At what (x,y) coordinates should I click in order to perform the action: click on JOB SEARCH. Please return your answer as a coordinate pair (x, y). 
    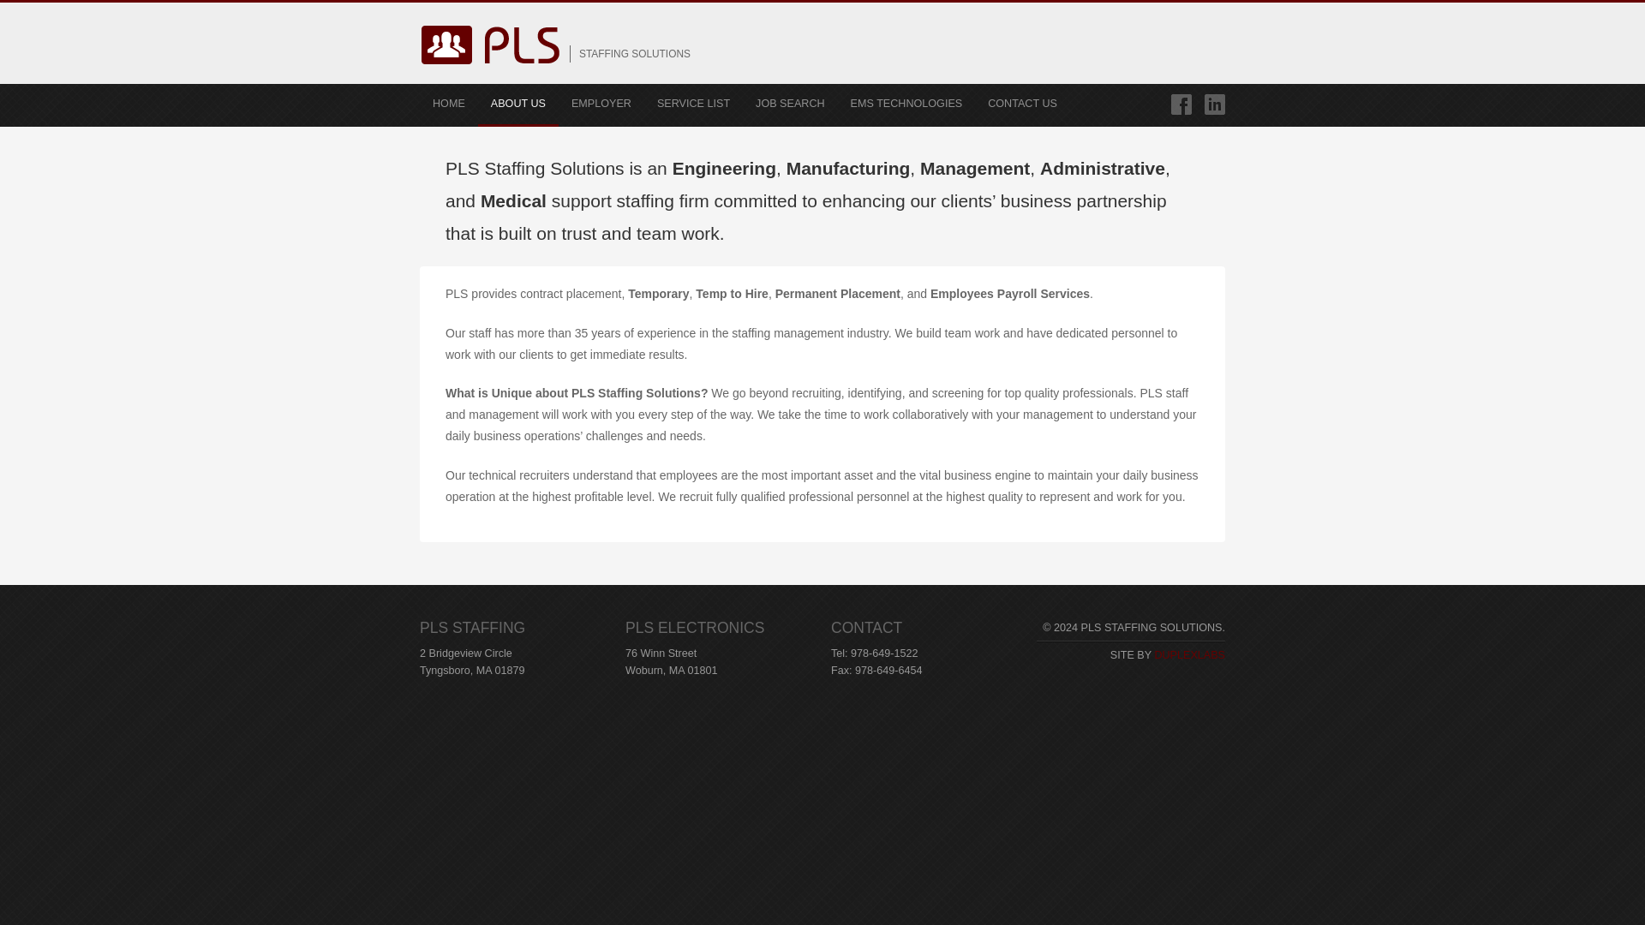
    Looking at the image, I should click on (790, 104).